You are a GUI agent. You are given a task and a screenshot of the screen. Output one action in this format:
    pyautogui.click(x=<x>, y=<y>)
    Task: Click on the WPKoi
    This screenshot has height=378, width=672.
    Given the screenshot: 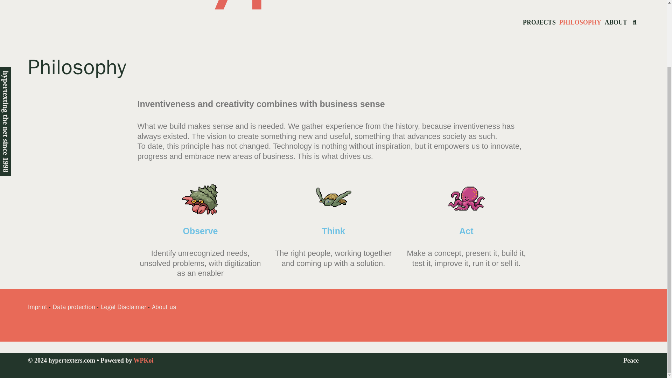 What is the action you would take?
    pyautogui.click(x=143, y=360)
    